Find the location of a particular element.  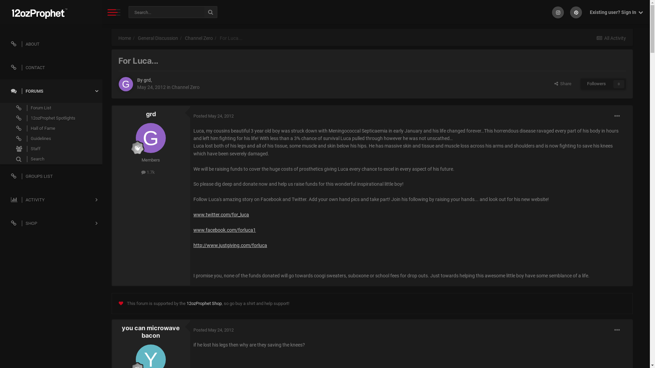

ABOUT is located at coordinates (51, 44).